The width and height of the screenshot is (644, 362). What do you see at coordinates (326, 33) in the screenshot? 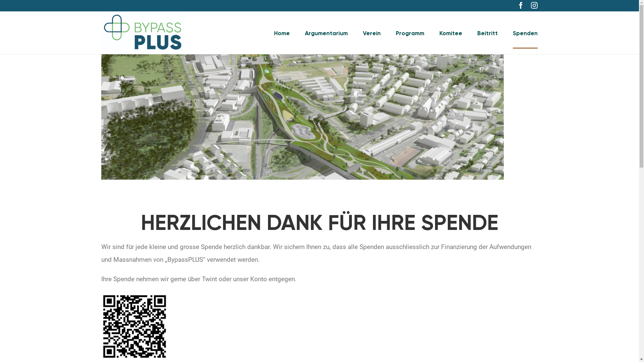
I see `Argumentarium` at bounding box center [326, 33].